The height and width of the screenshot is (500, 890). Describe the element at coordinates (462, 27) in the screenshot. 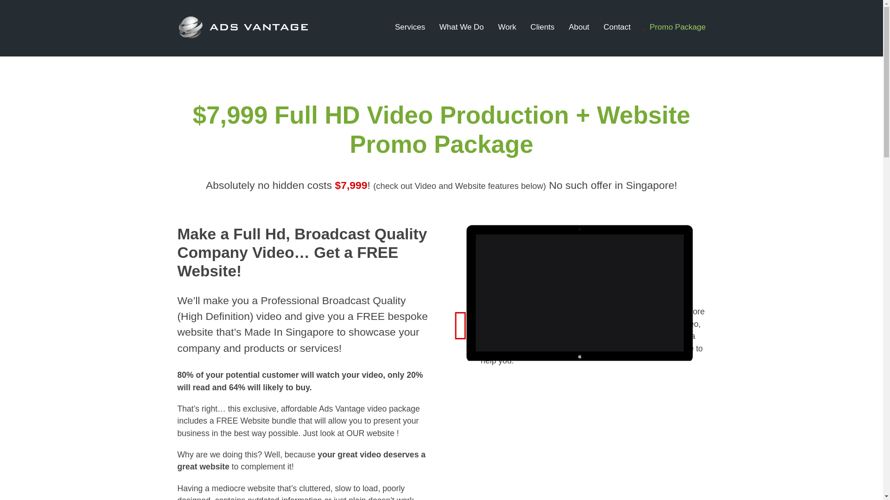

I see `What We Do` at that location.